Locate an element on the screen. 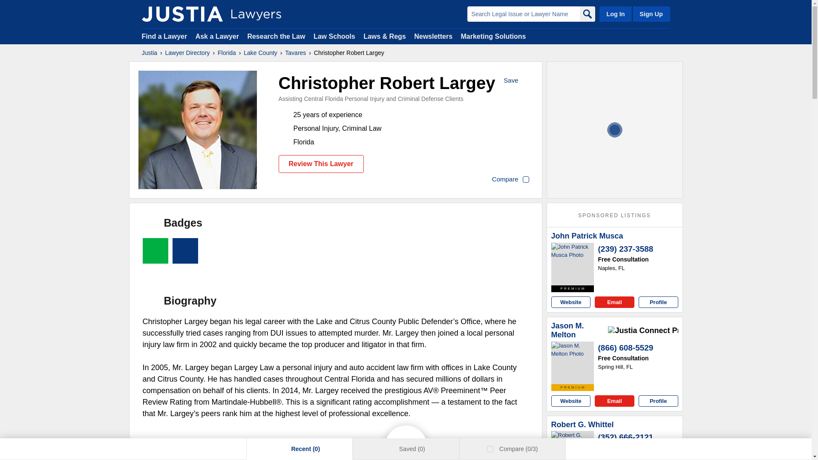  Search is located at coordinates (587, 14).